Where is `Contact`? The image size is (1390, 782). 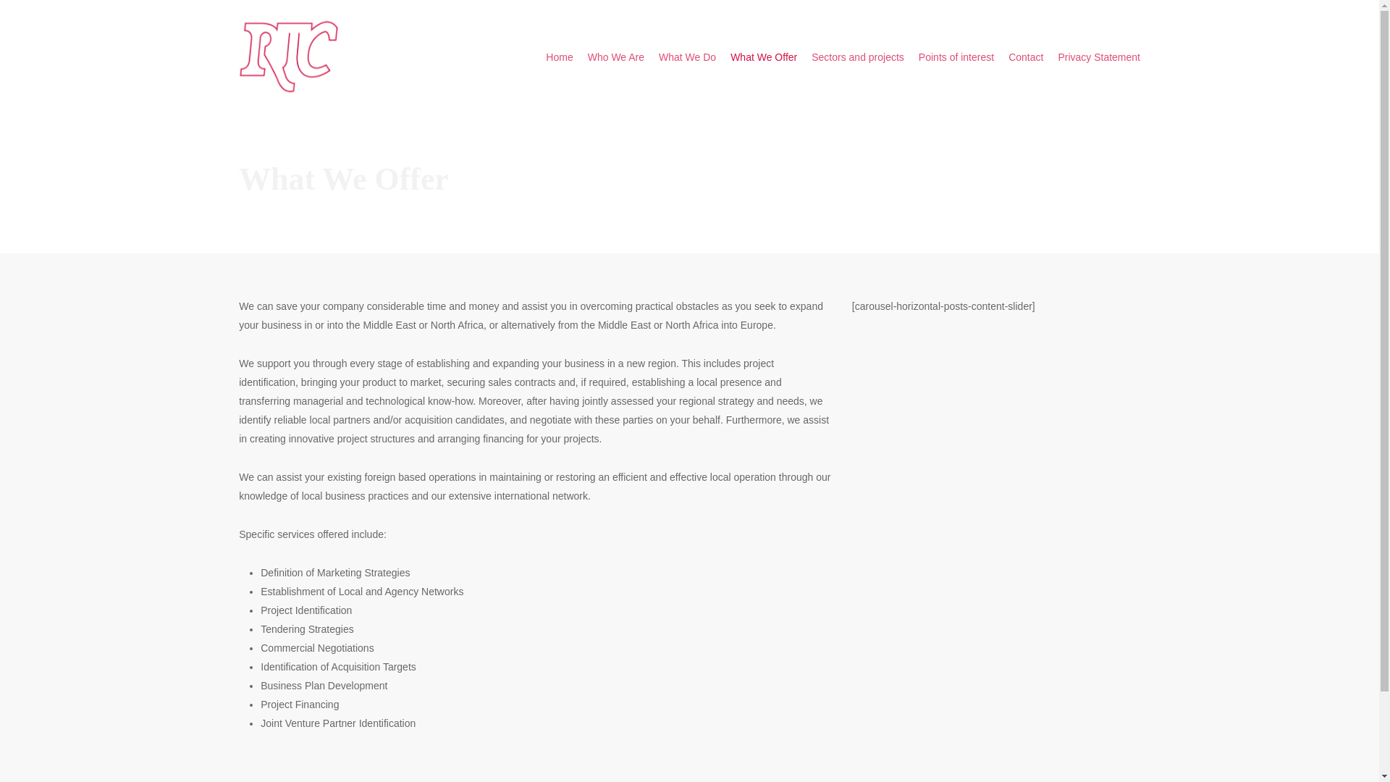 Contact is located at coordinates (1026, 56).